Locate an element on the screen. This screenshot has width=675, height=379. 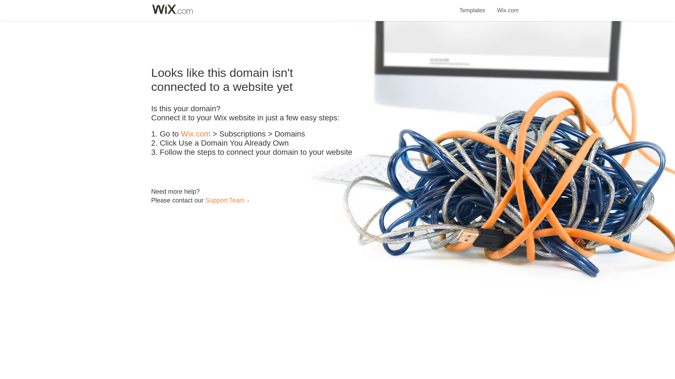
Templates is located at coordinates (472, 6).